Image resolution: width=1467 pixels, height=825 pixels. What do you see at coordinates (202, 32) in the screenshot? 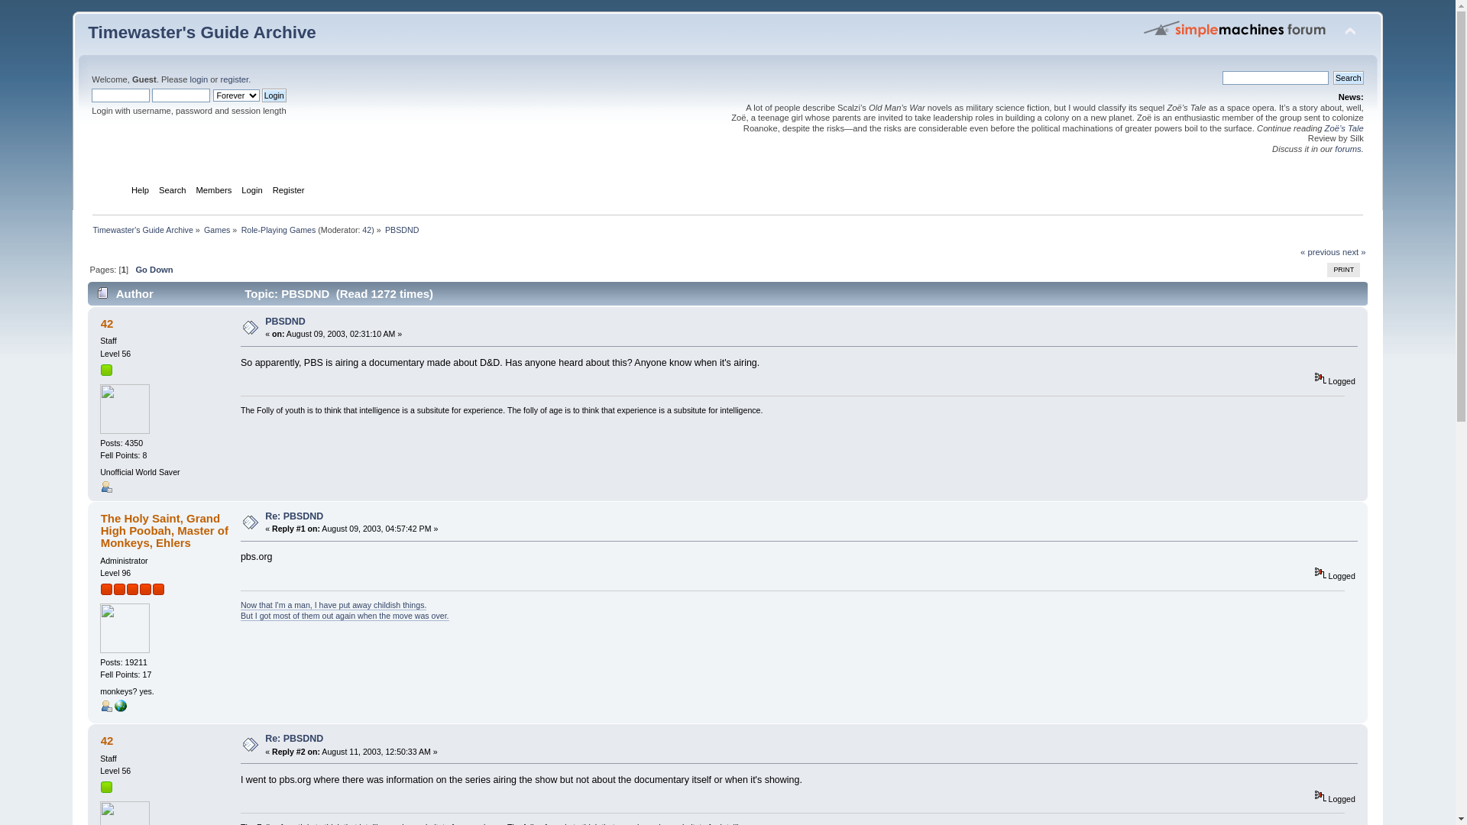
I see `Timewaster's Guide Archive` at bounding box center [202, 32].